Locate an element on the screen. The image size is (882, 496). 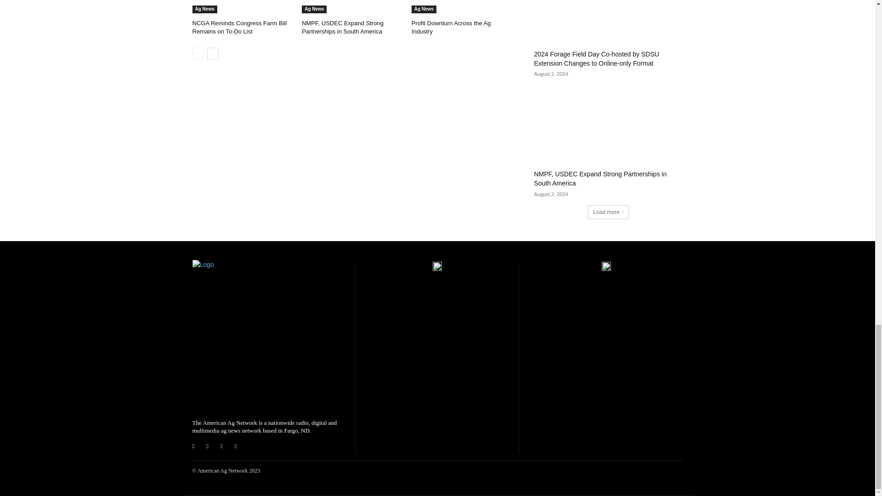
NCGA Reminds Congress Farm Bill Remains on To-Do List is located at coordinates (239, 27).